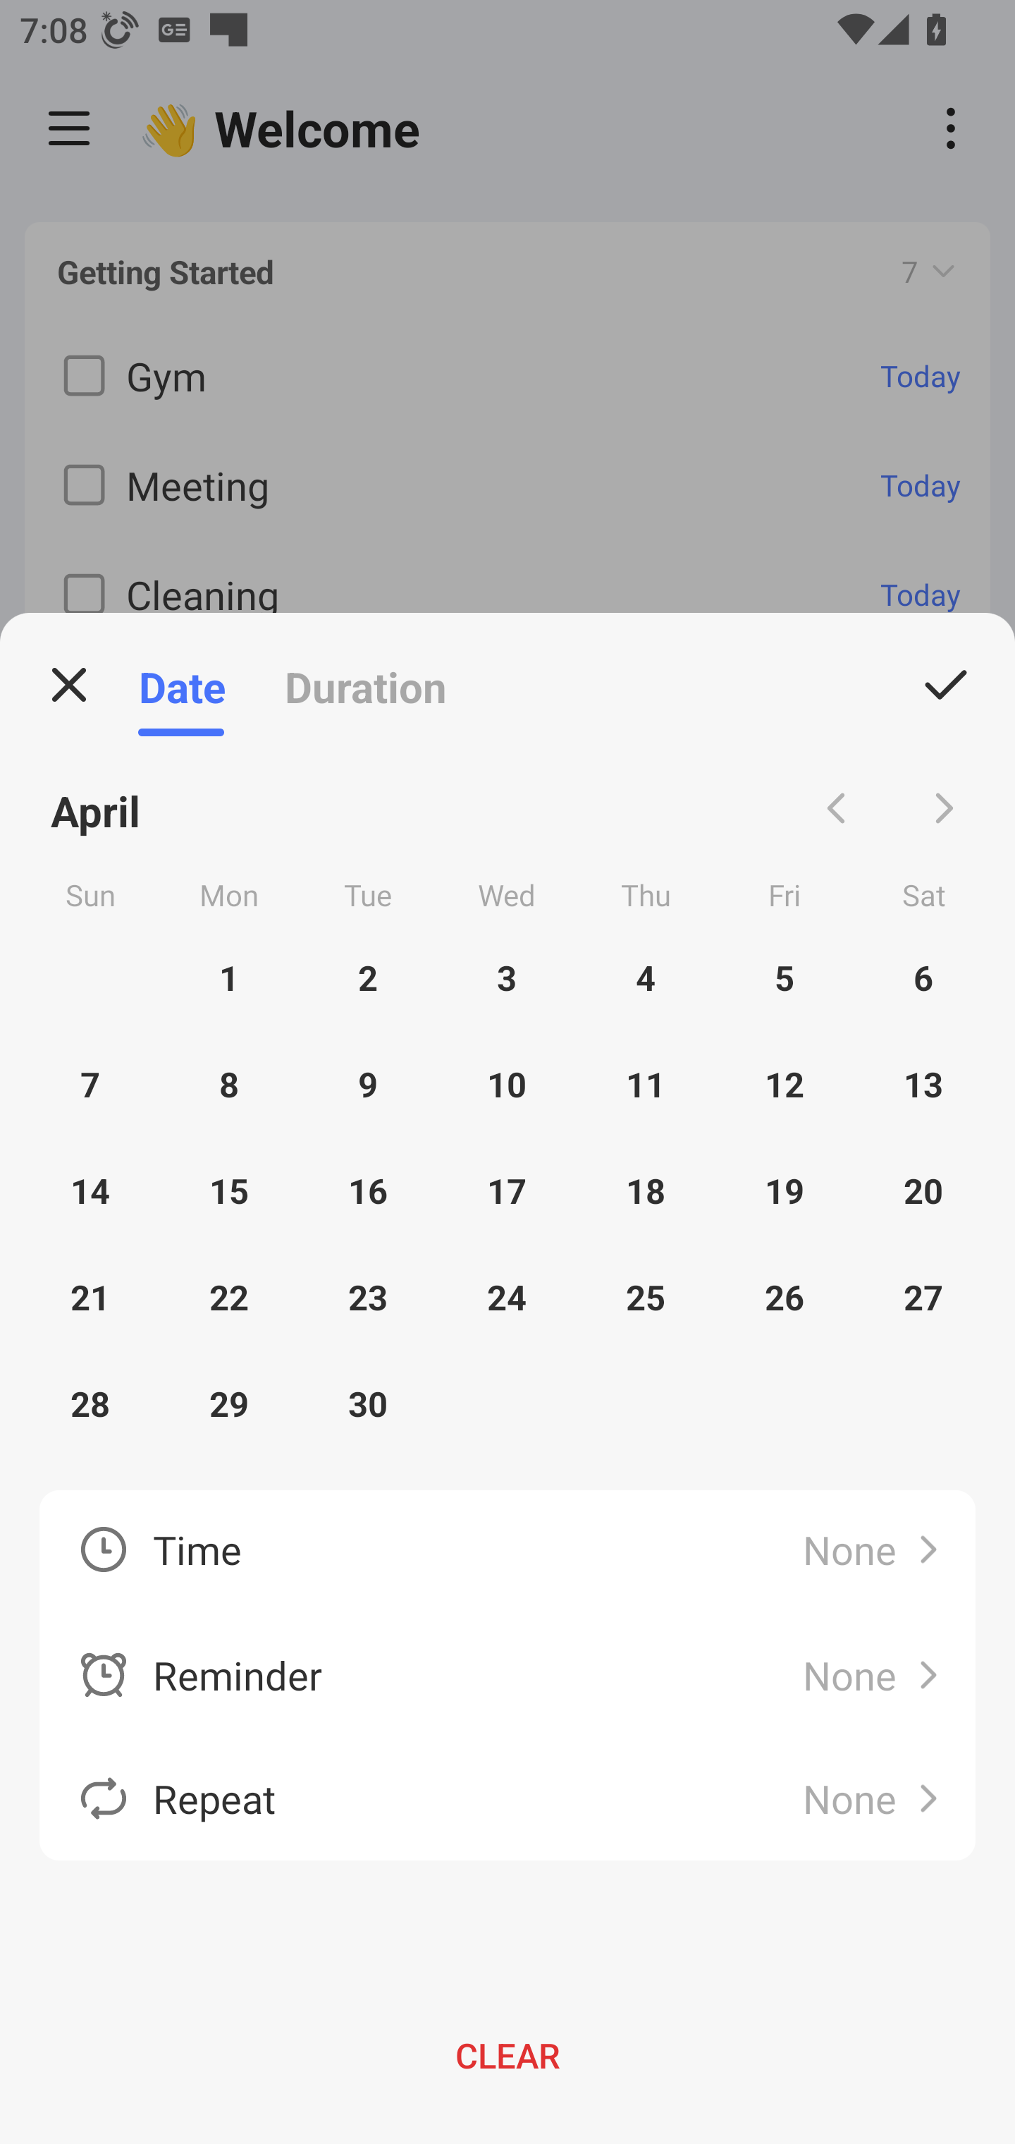 The image size is (1015, 2144). Describe the element at coordinates (365, 686) in the screenshot. I see `Duration` at that location.